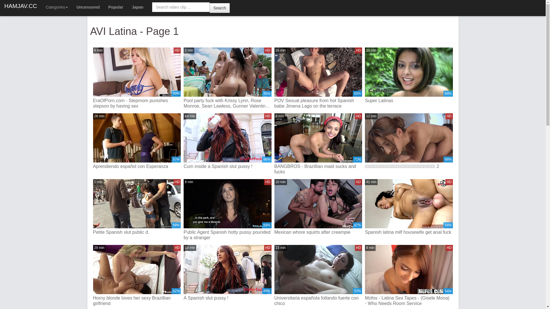  Describe the element at coordinates (57, 7) in the screenshot. I see `Categories` at that location.